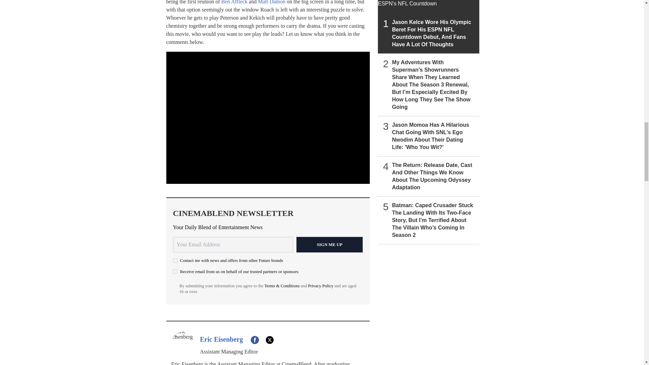 The width and height of the screenshot is (649, 365). What do you see at coordinates (175, 272) in the screenshot?
I see `on` at bounding box center [175, 272].